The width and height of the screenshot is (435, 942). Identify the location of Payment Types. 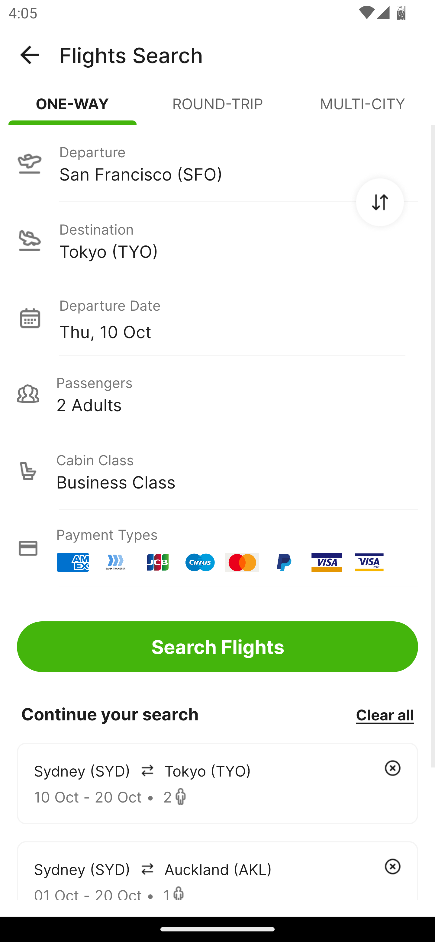
(217, 548).